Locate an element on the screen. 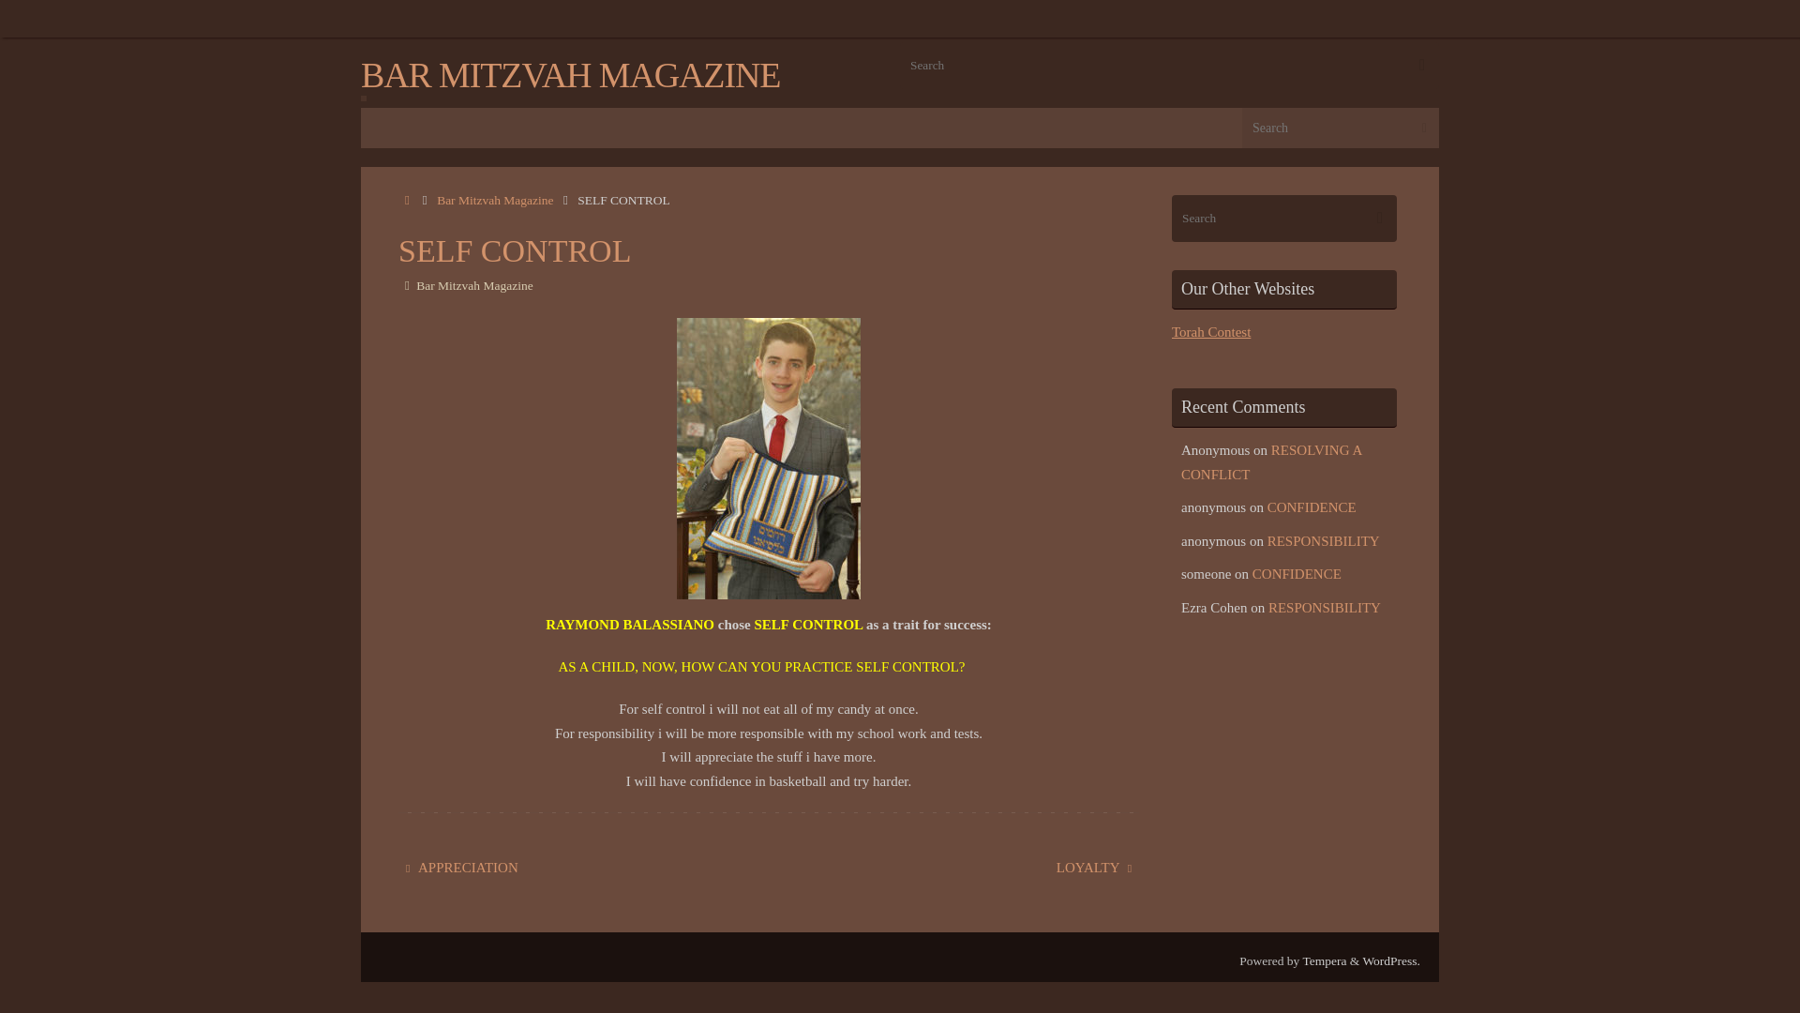  Search is located at coordinates (1421, 66).